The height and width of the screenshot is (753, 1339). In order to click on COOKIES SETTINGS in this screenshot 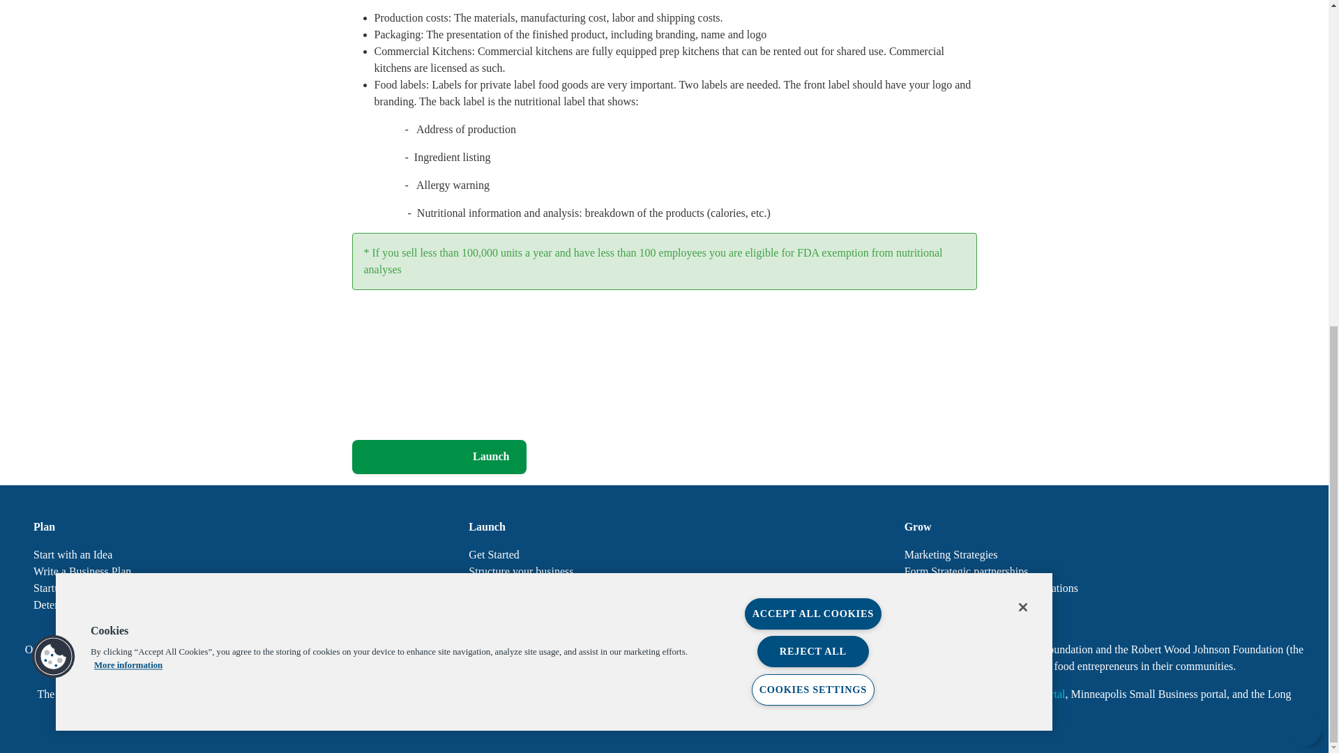, I will do `click(812, 119)`.